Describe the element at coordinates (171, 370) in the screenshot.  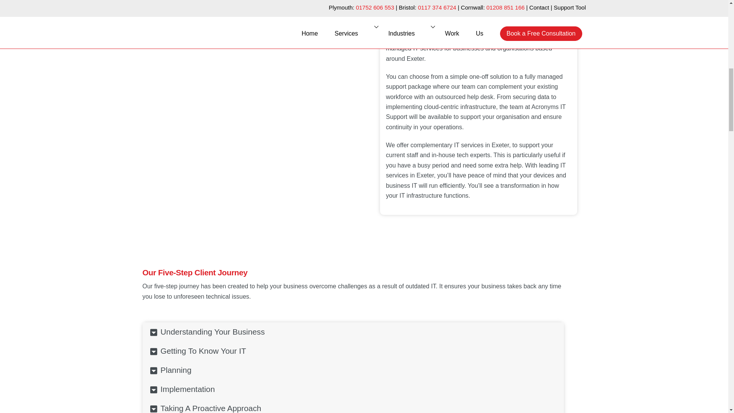
I see `Planning` at that location.